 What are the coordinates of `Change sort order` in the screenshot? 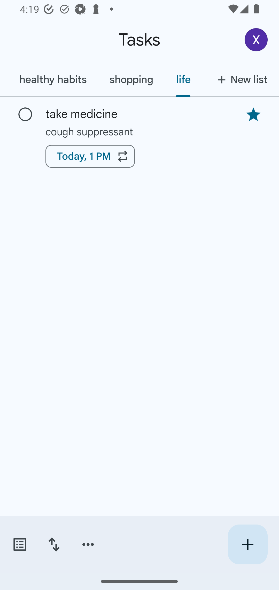 It's located at (54, 544).